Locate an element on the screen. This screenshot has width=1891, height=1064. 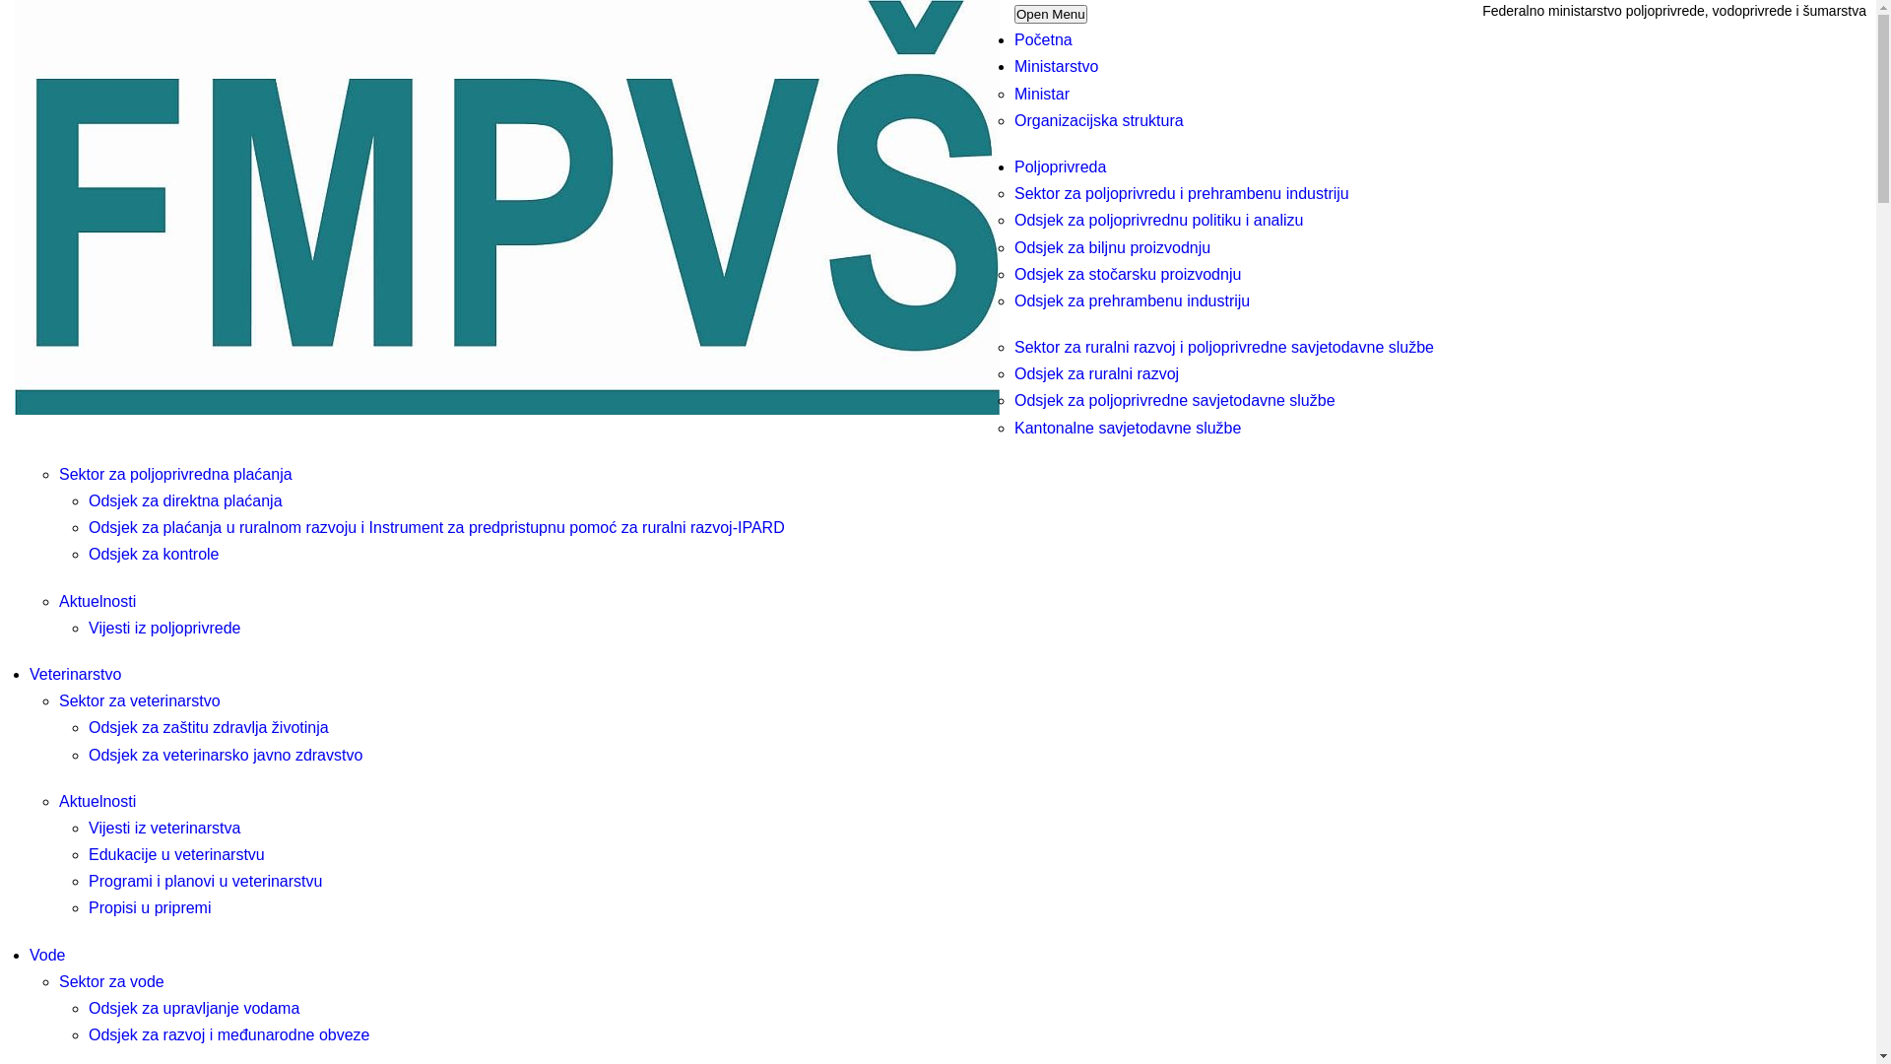
Sektor za poljoprivredu i prehrambenu industriju is located at coordinates (1182, 193).